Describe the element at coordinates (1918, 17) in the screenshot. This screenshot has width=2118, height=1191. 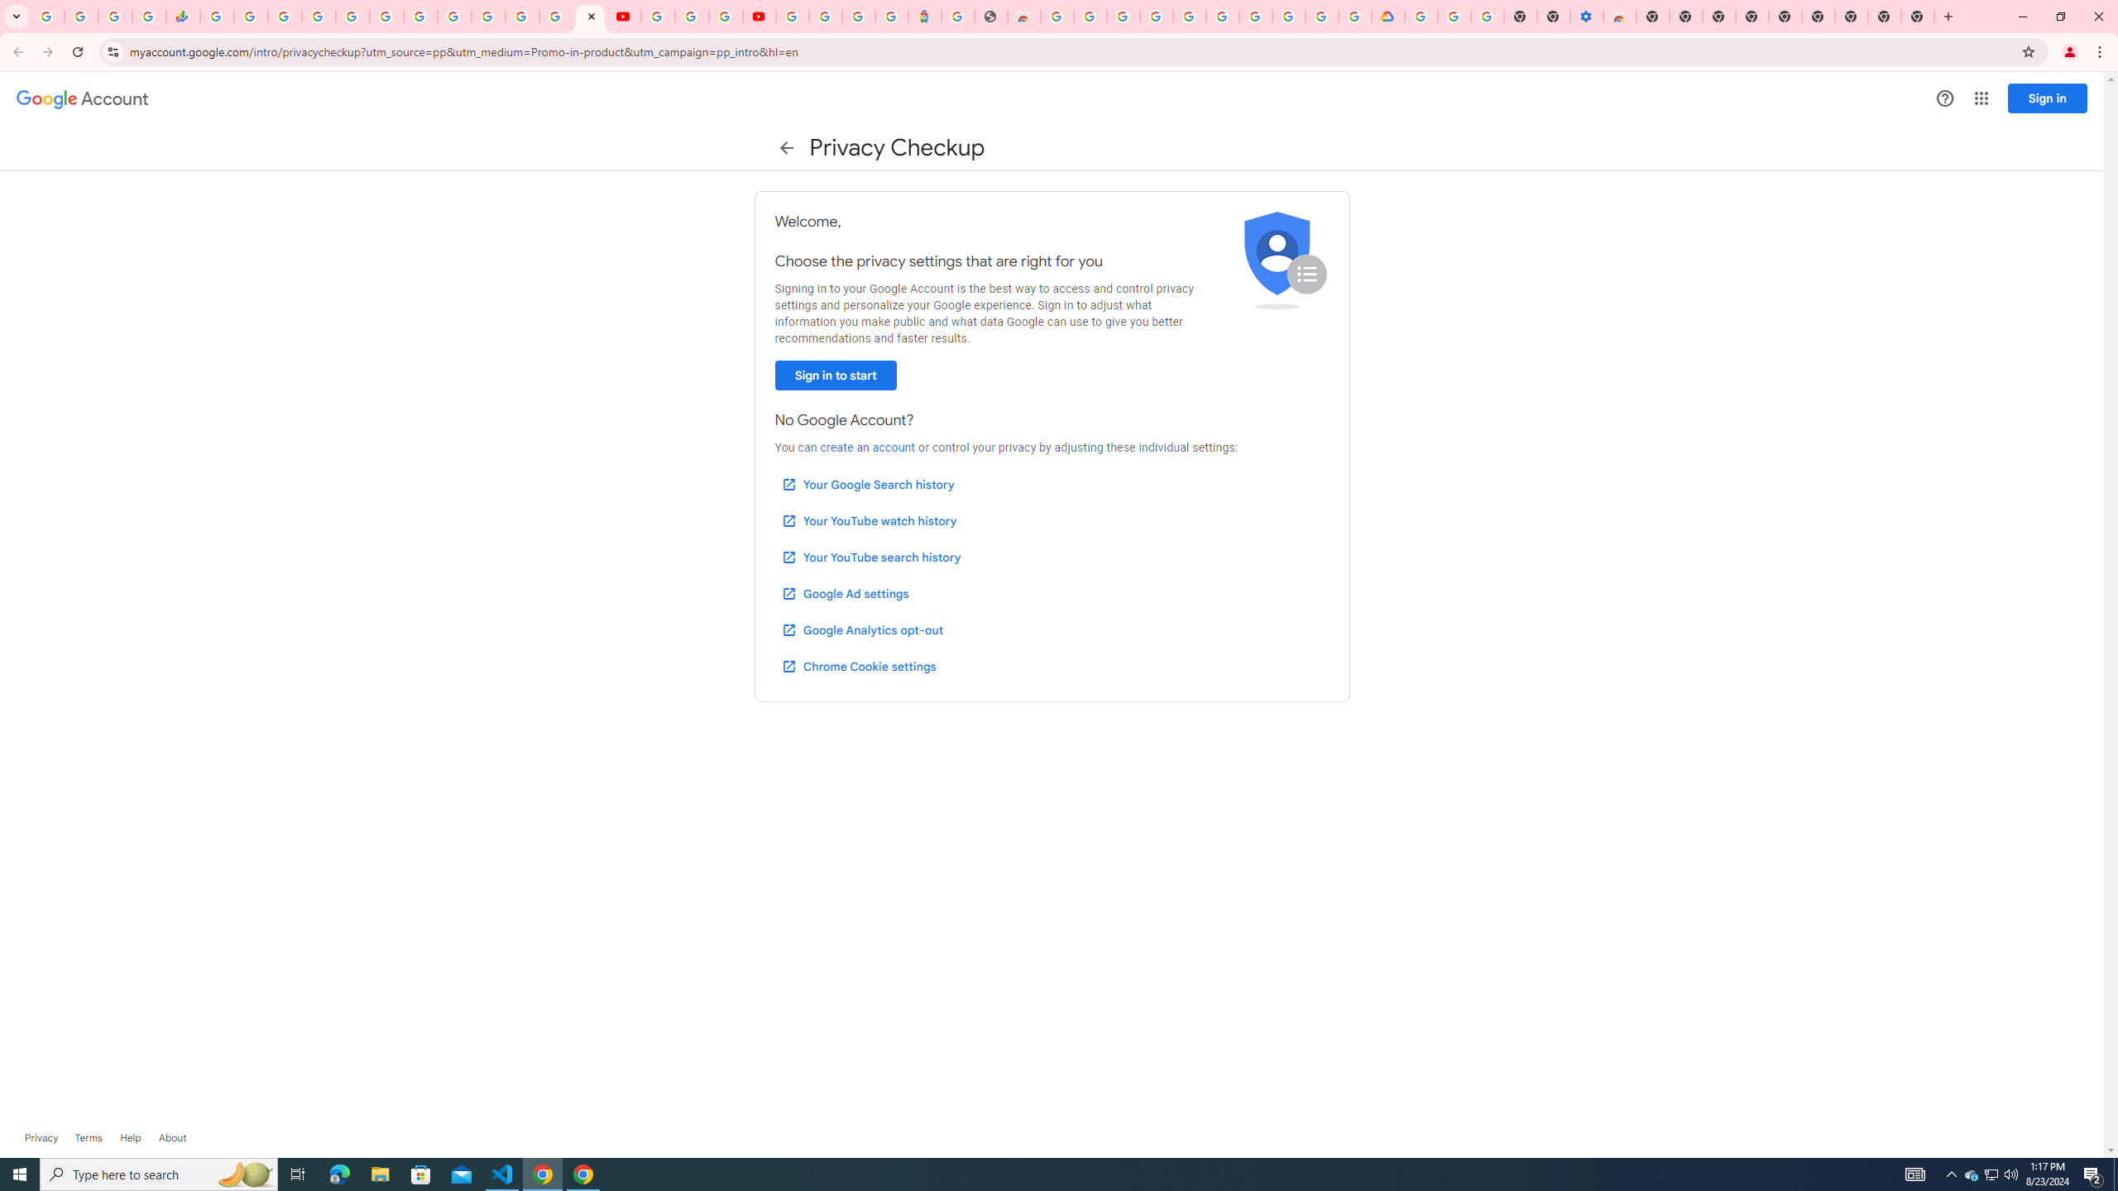
I see `New Tab` at that location.